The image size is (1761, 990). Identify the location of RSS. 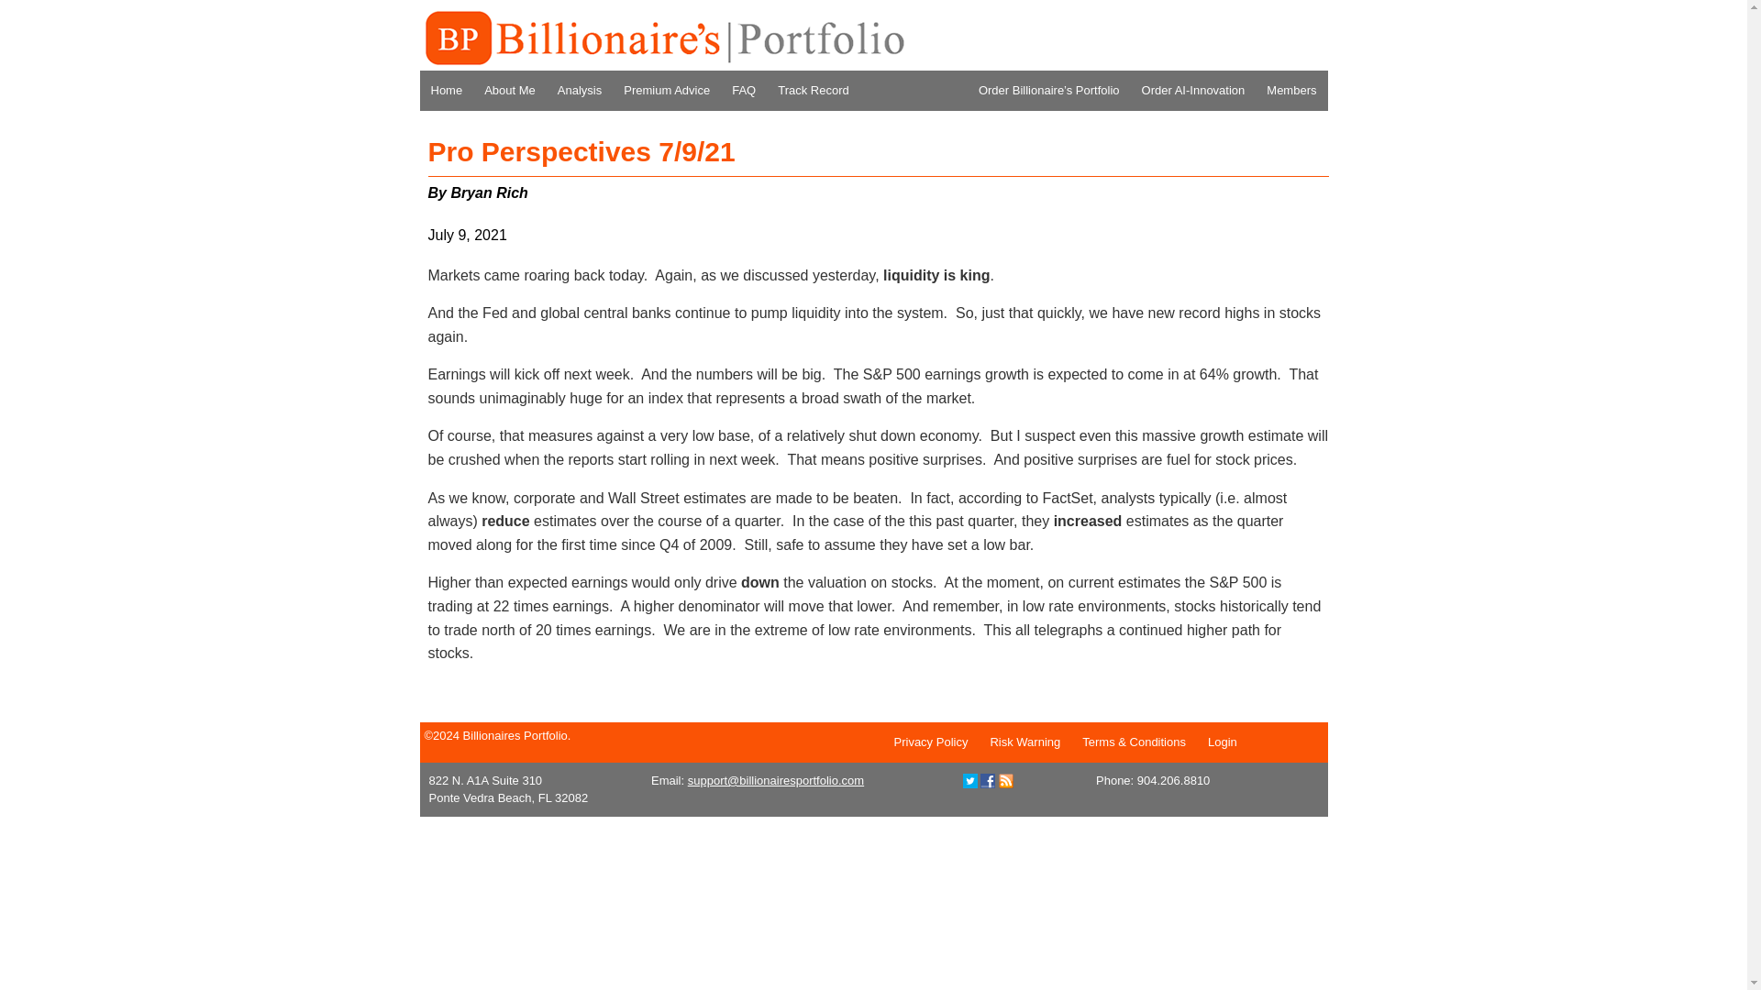
(1005, 781).